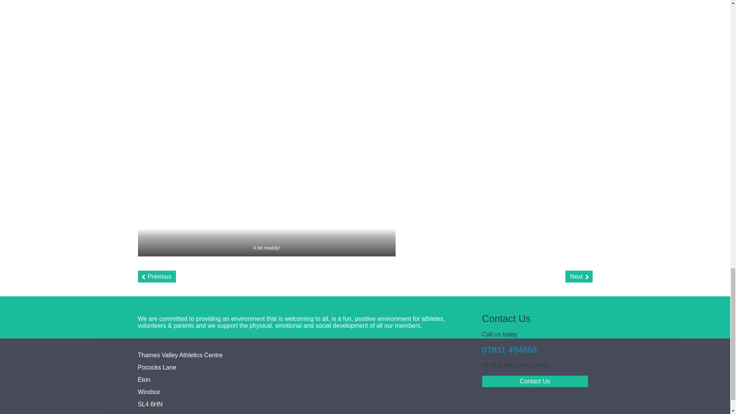 This screenshot has height=414, width=736. I want to click on Accessibility, so click(155, 414).